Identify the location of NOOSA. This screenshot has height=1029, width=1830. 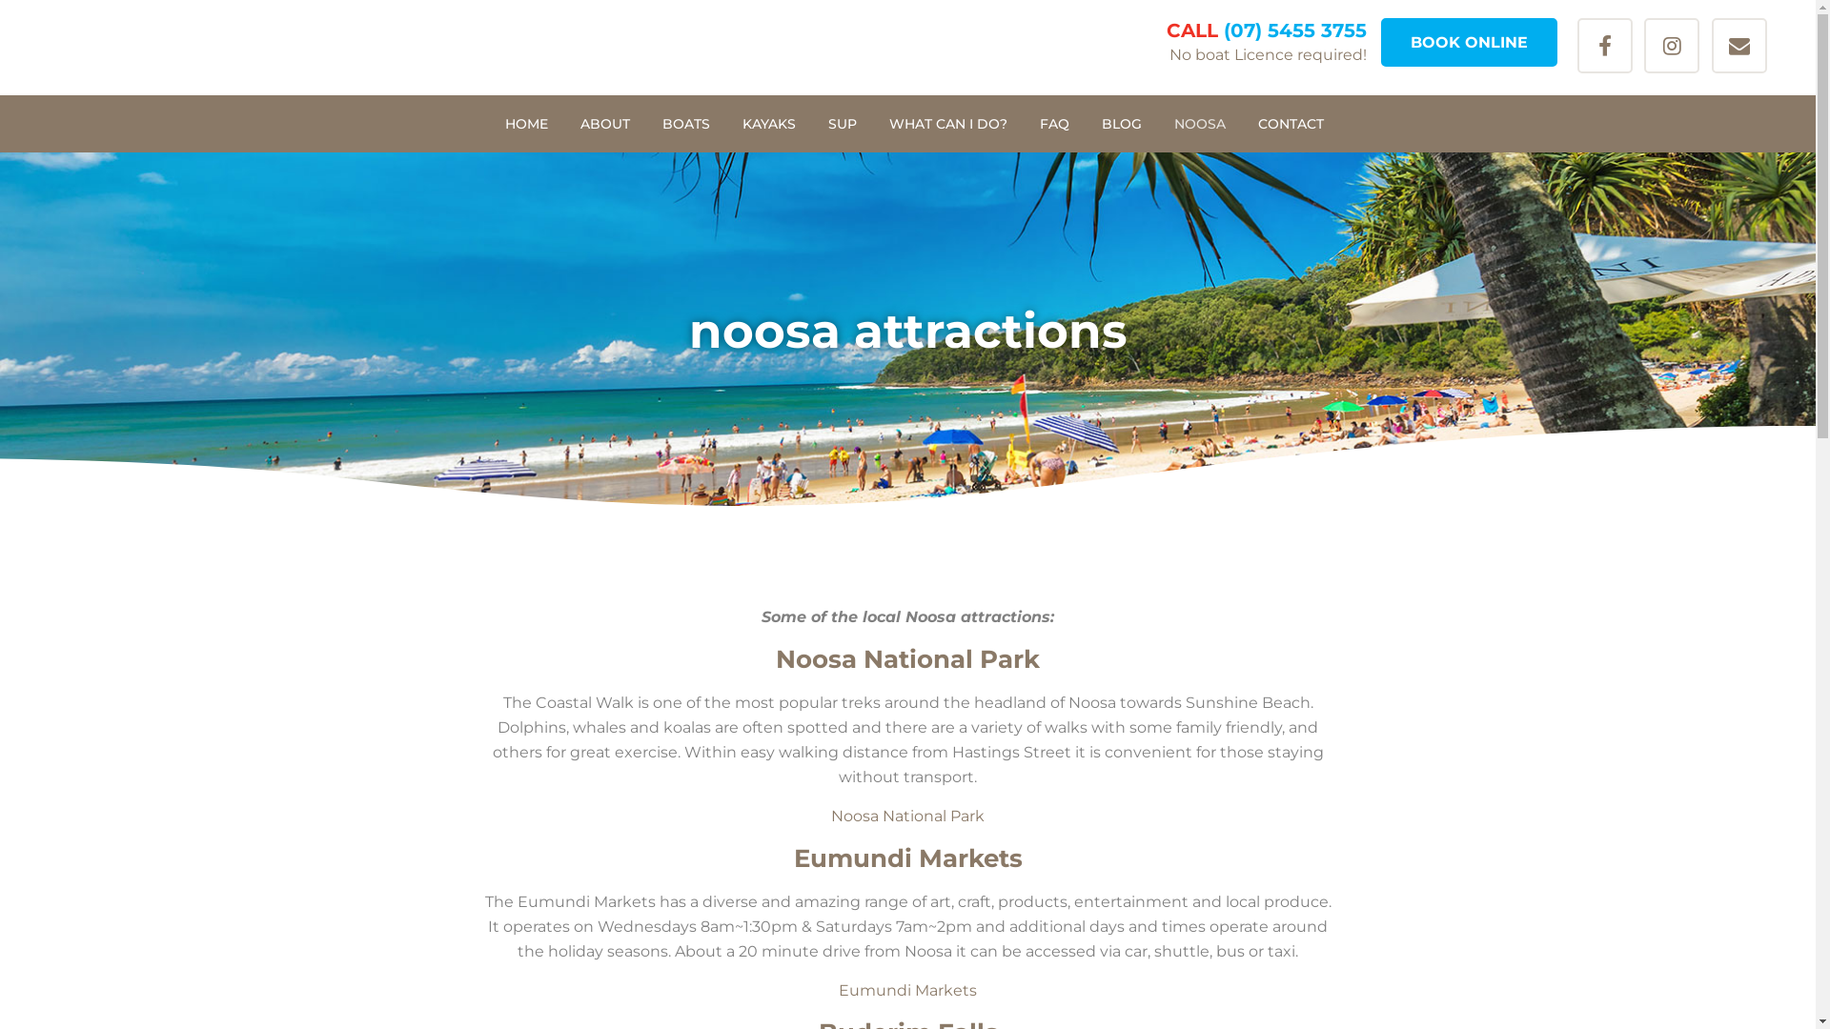
(1199, 124).